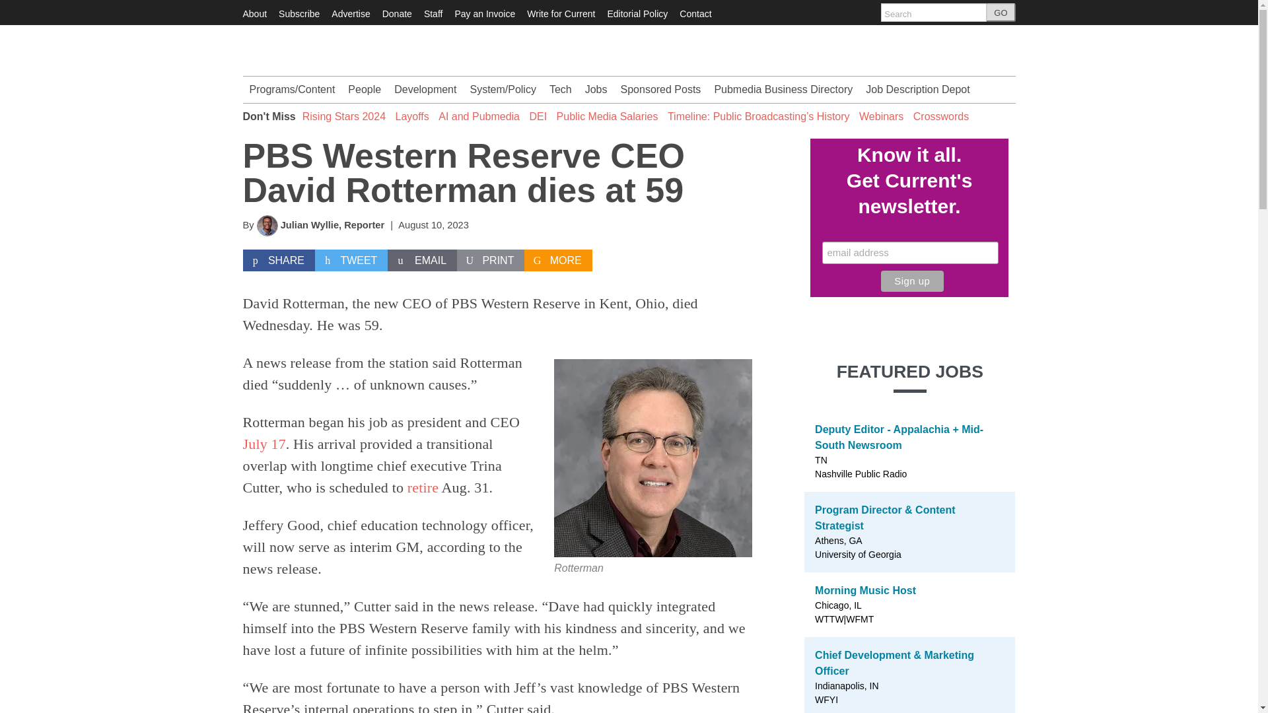  What do you see at coordinates (398, 13) in the screenshot?
I see `Donate` at bounding box center [398, 13].